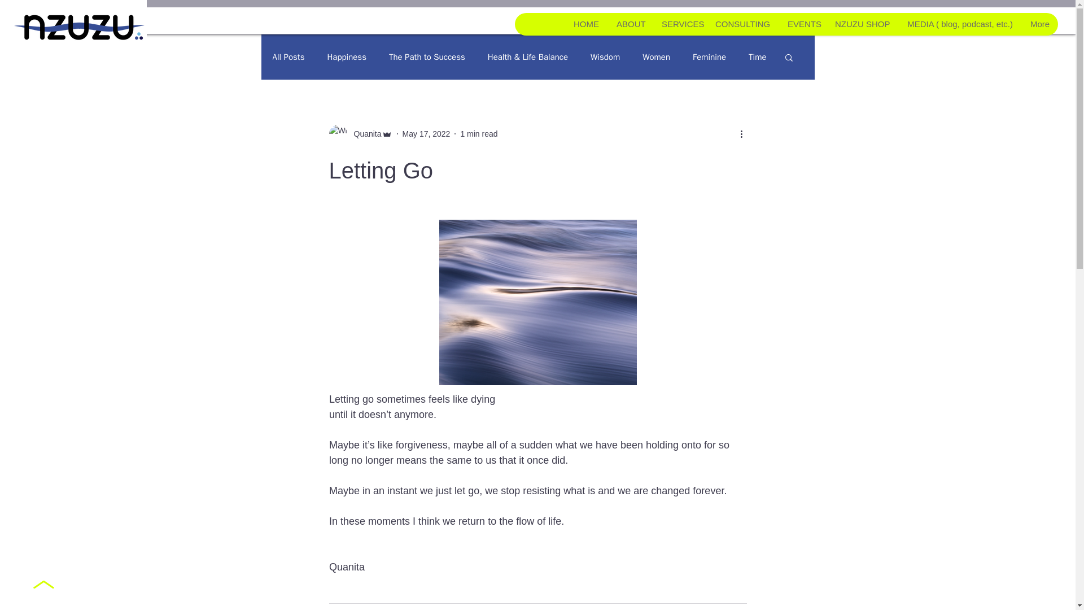 This screenshot has height=610, width=1084. Describe the element at coordinates (347, 57) in the screenshot. I see `Happiness` at that location.